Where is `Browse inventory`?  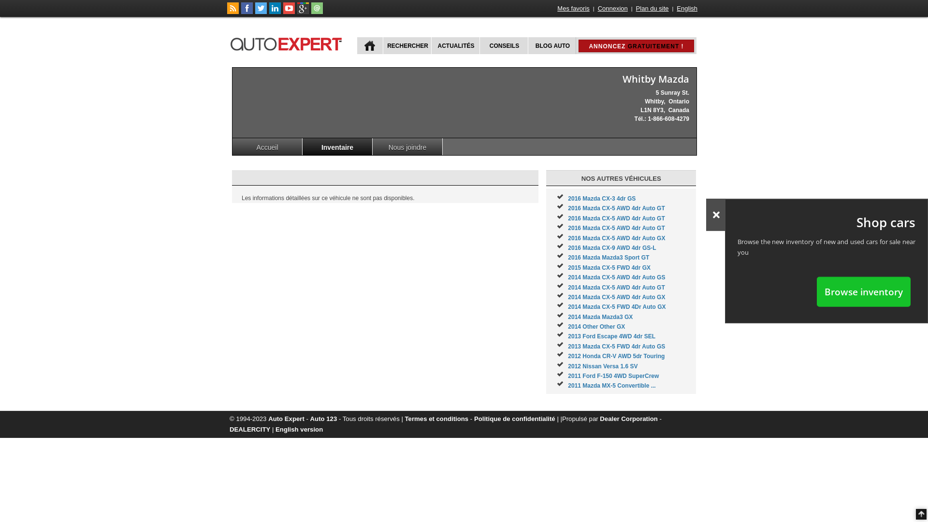 Browse inventory is located at coordinates (864, 291).